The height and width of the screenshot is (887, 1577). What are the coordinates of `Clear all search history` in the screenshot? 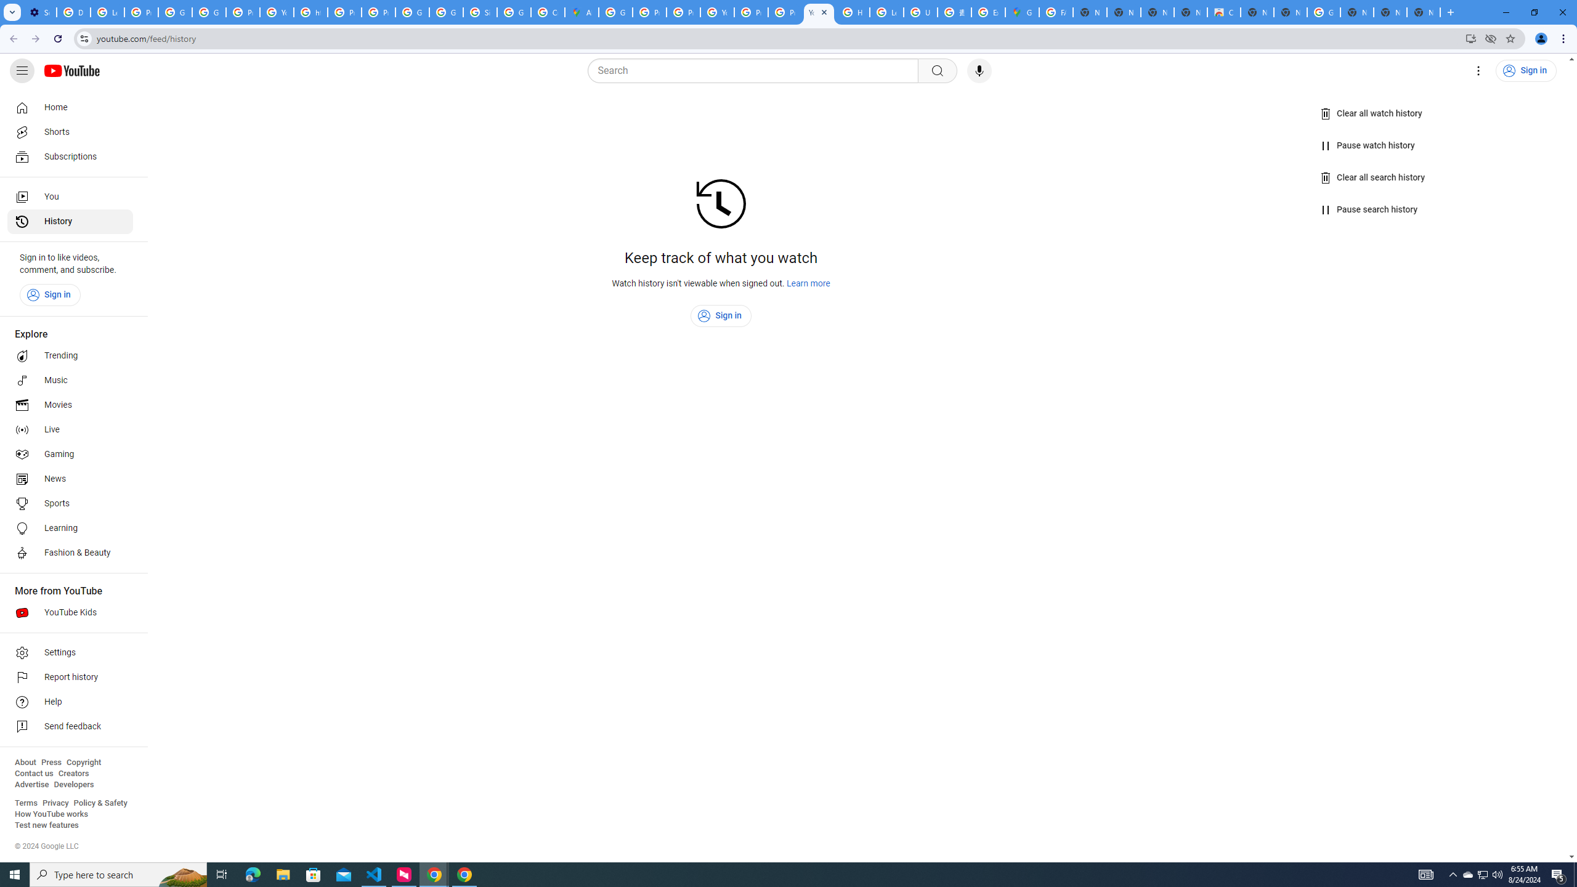 It's located at (1373, 177).